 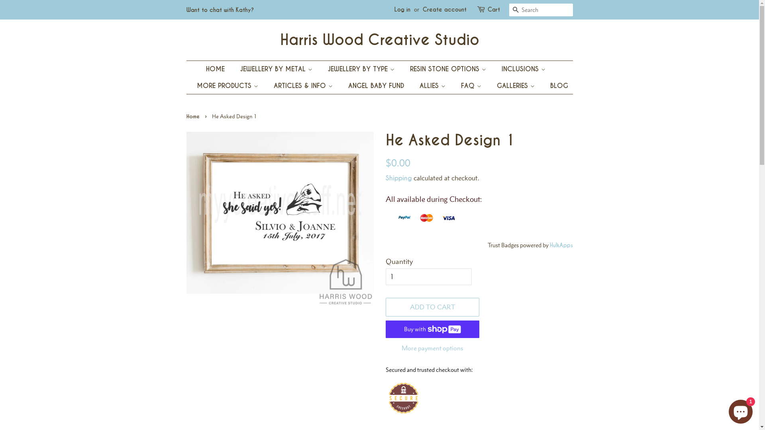 What do you see at coordinates (304, 86) in the screenshot?
I see `ARTICLES & INFO` at bounding box center [304, 86].